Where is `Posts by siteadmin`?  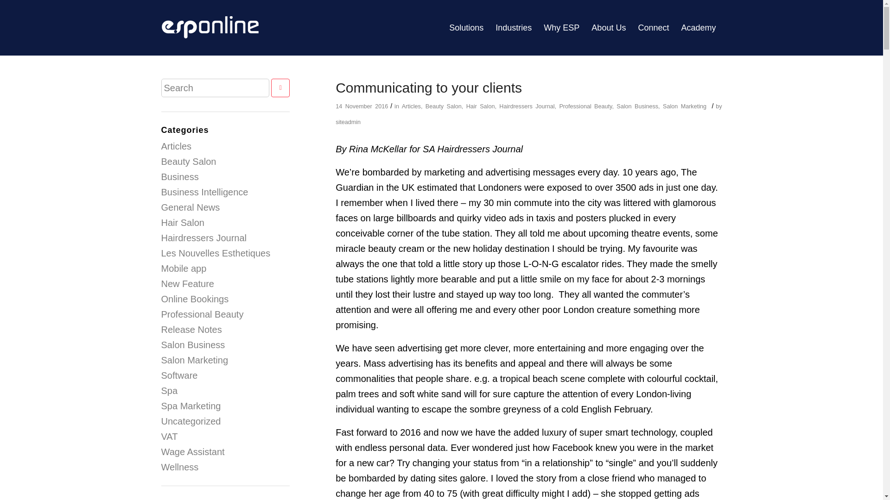
Posts by siteadmin is located at coordinates (348, 122).